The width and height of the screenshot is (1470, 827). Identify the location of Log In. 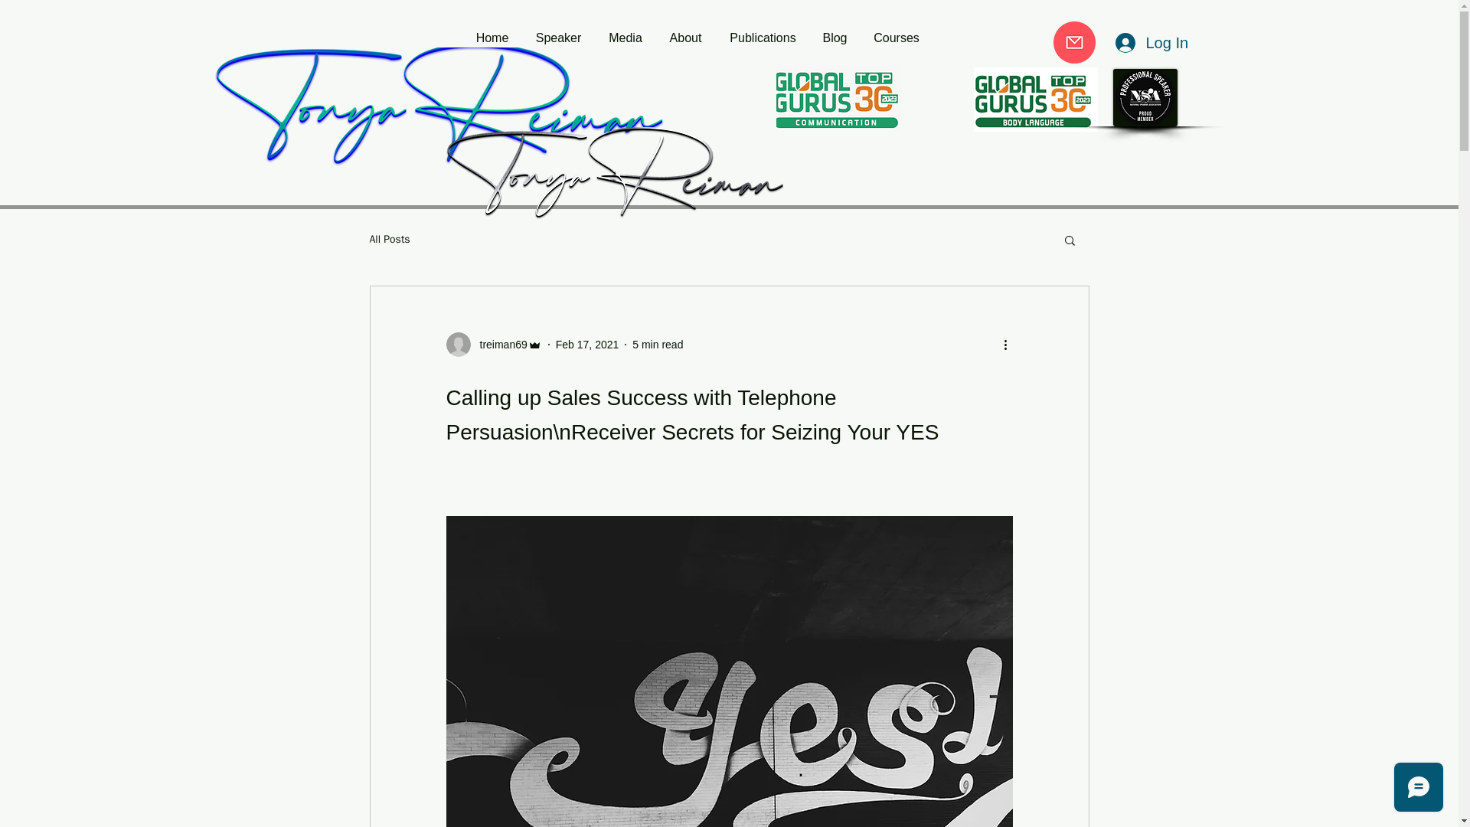
(1150, 42).